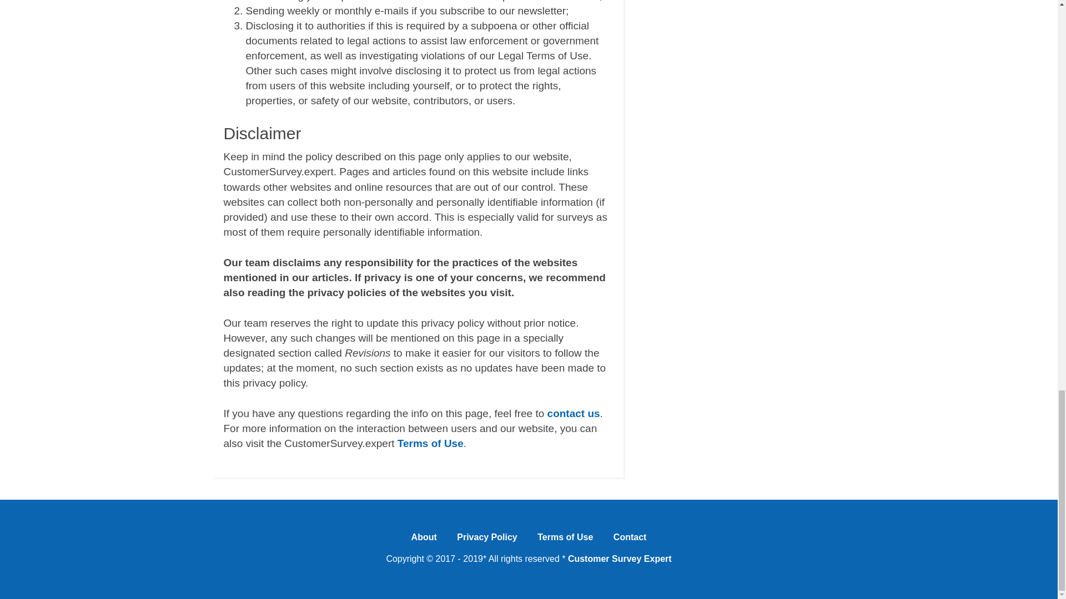 The image size is (1066, 599). Describe the element at coordinates (424, 540) in the screenshot. I see `About` at that location.